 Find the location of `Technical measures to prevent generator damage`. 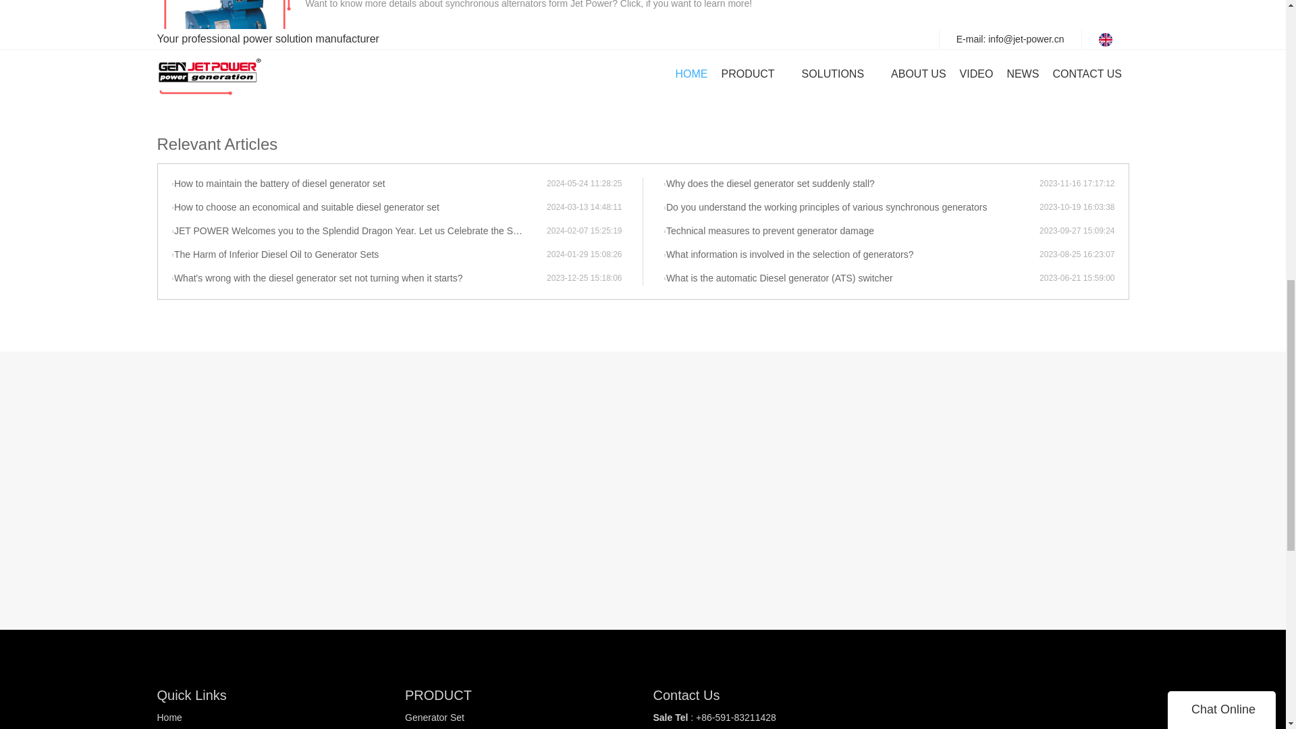

Technical measures to prevent generator damage is located at coordinates (850, 231).